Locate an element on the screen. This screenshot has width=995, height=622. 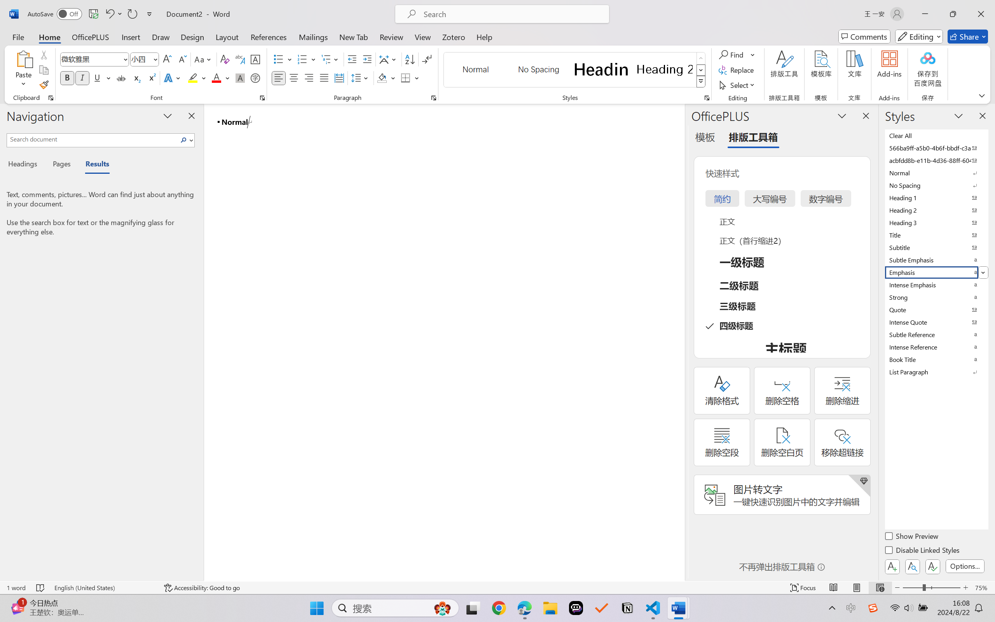
Subtle Emphasis is located at coordinates (936, 260).